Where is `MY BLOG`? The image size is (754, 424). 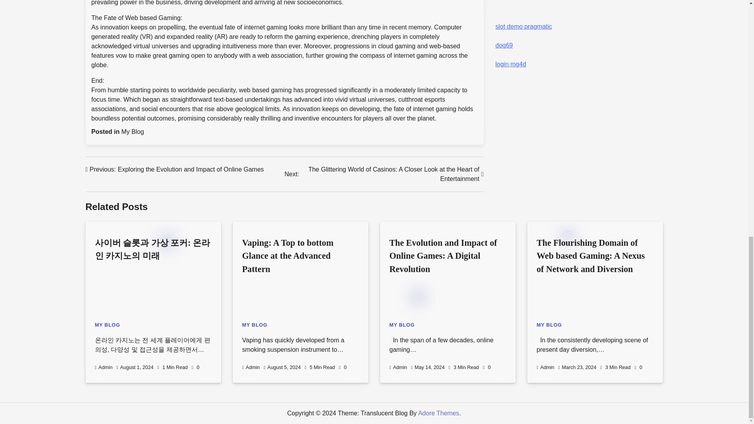
MY BLOG is located at coordinates (398, 367).